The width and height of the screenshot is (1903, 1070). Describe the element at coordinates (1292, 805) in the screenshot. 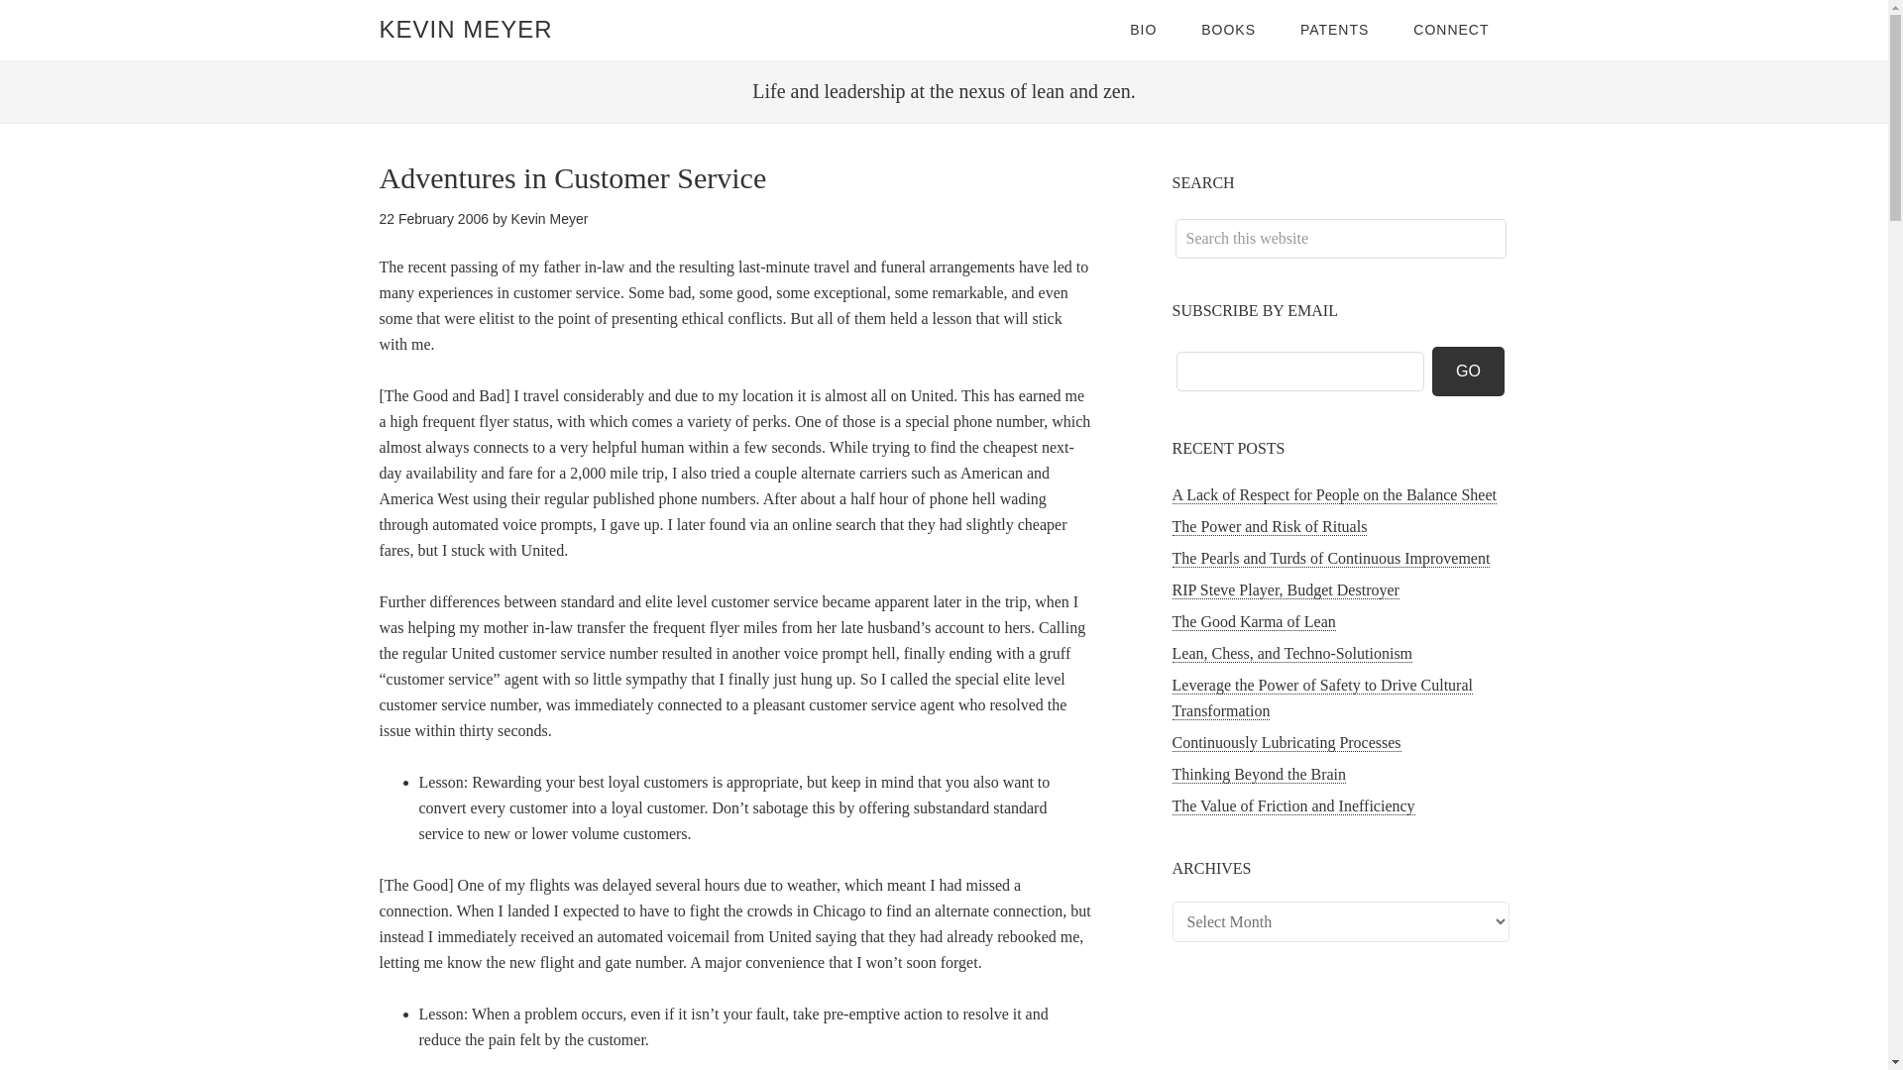

I see `The Value of Friction and Inefficiency` at that location.